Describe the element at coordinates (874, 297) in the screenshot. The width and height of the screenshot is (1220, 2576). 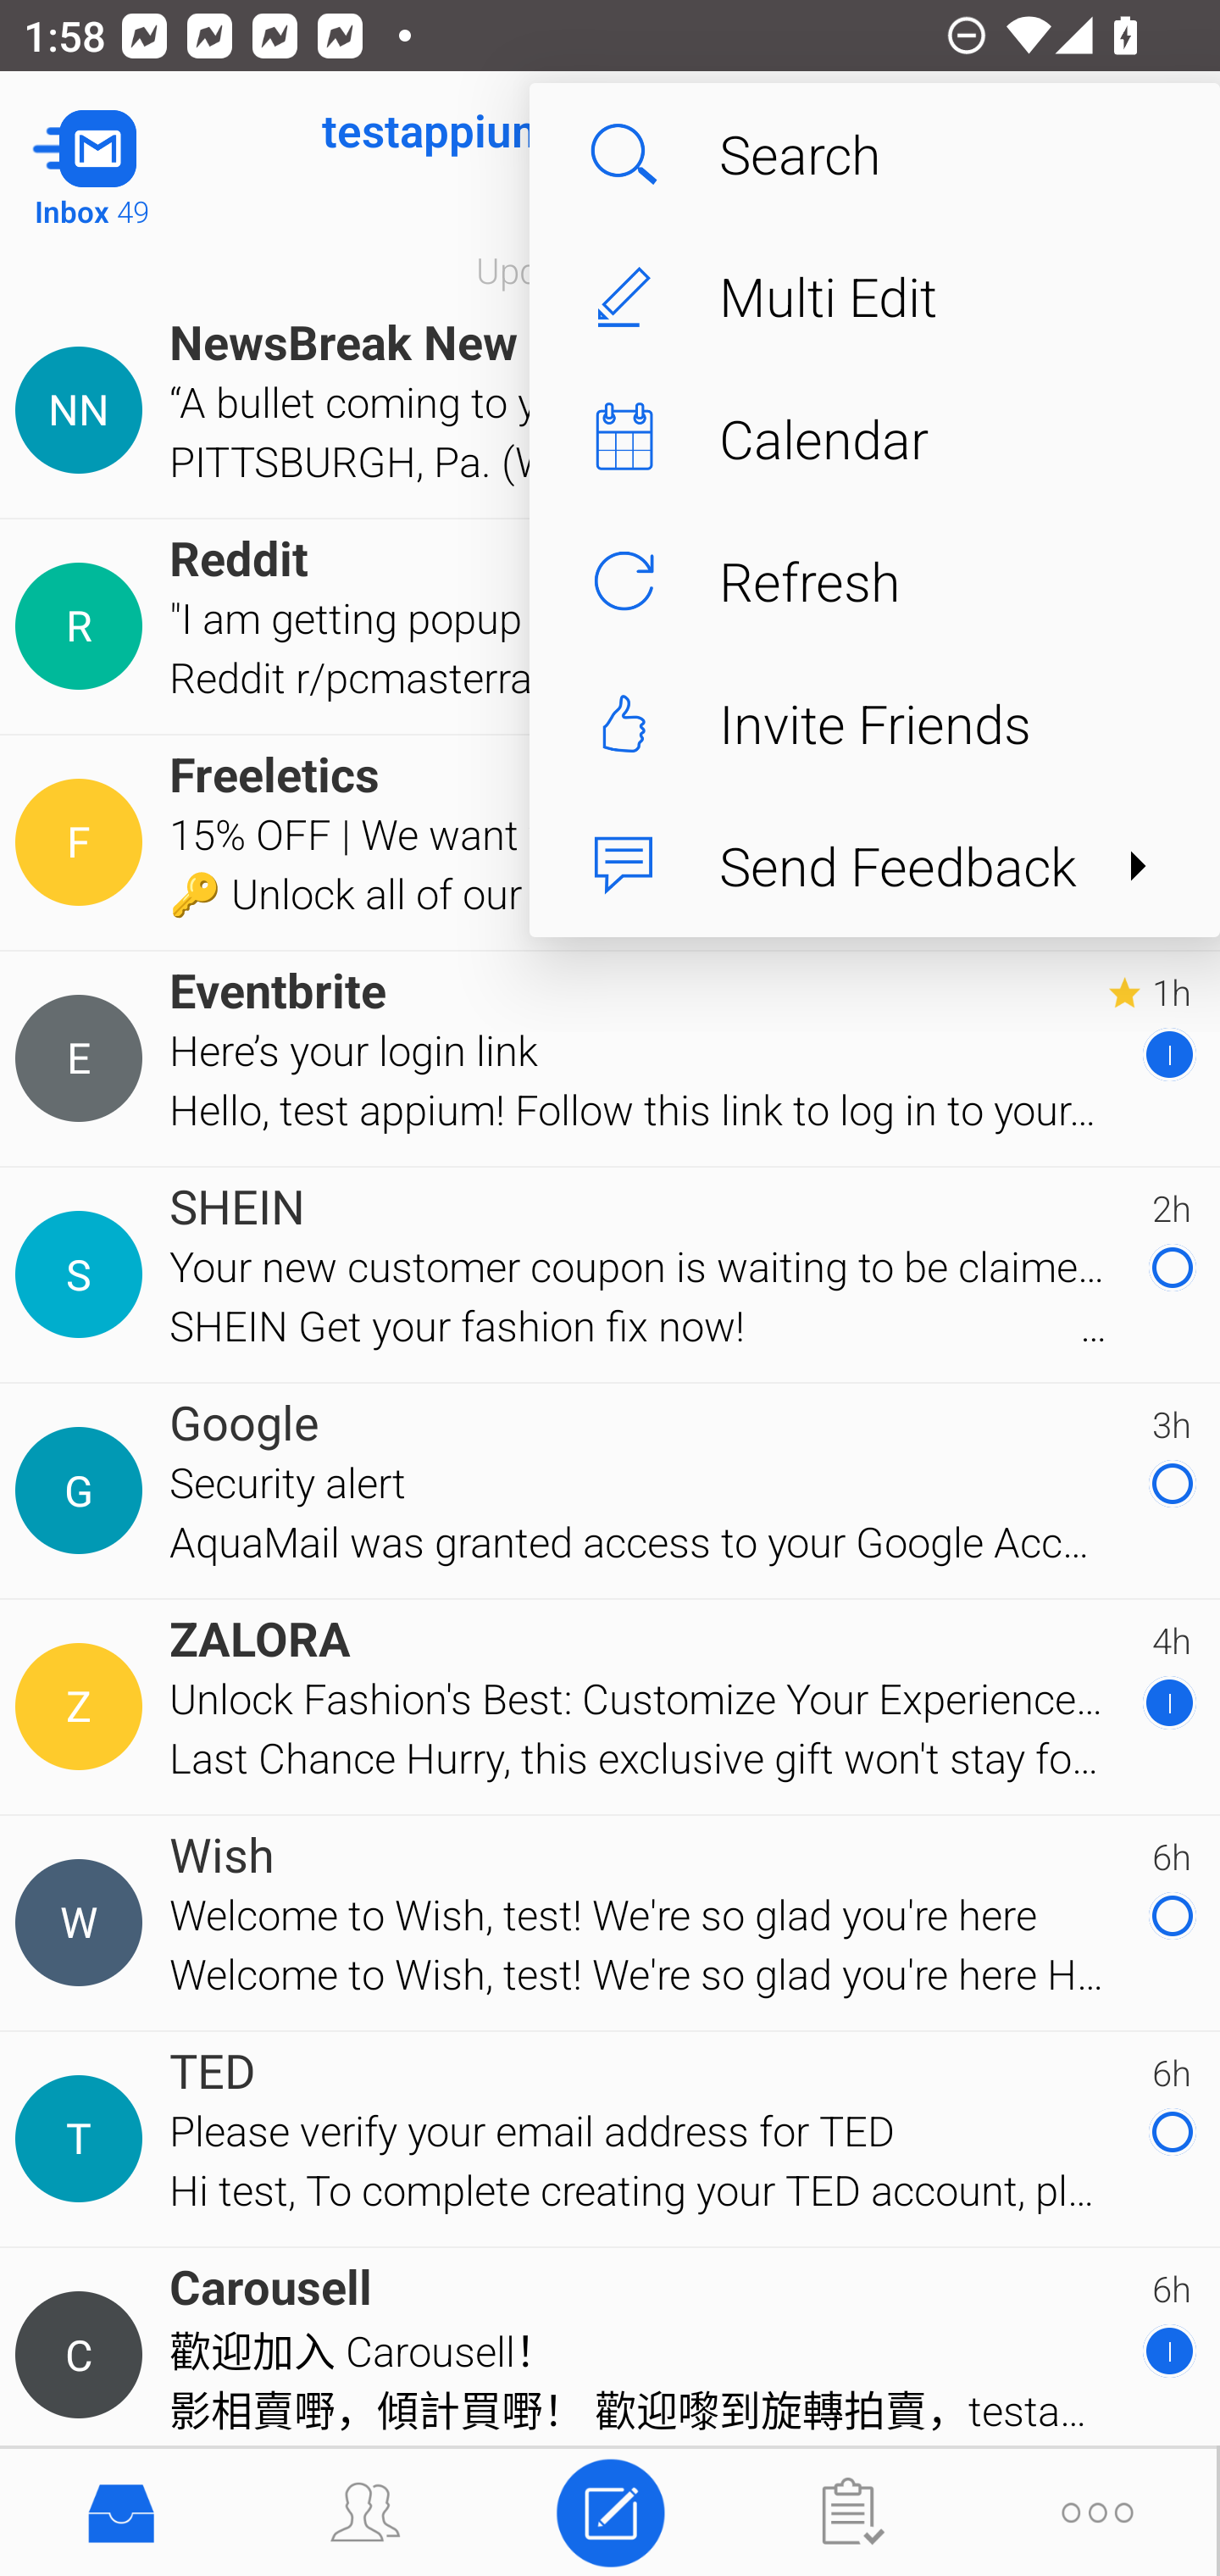
I see `Multi Edit` at that location.